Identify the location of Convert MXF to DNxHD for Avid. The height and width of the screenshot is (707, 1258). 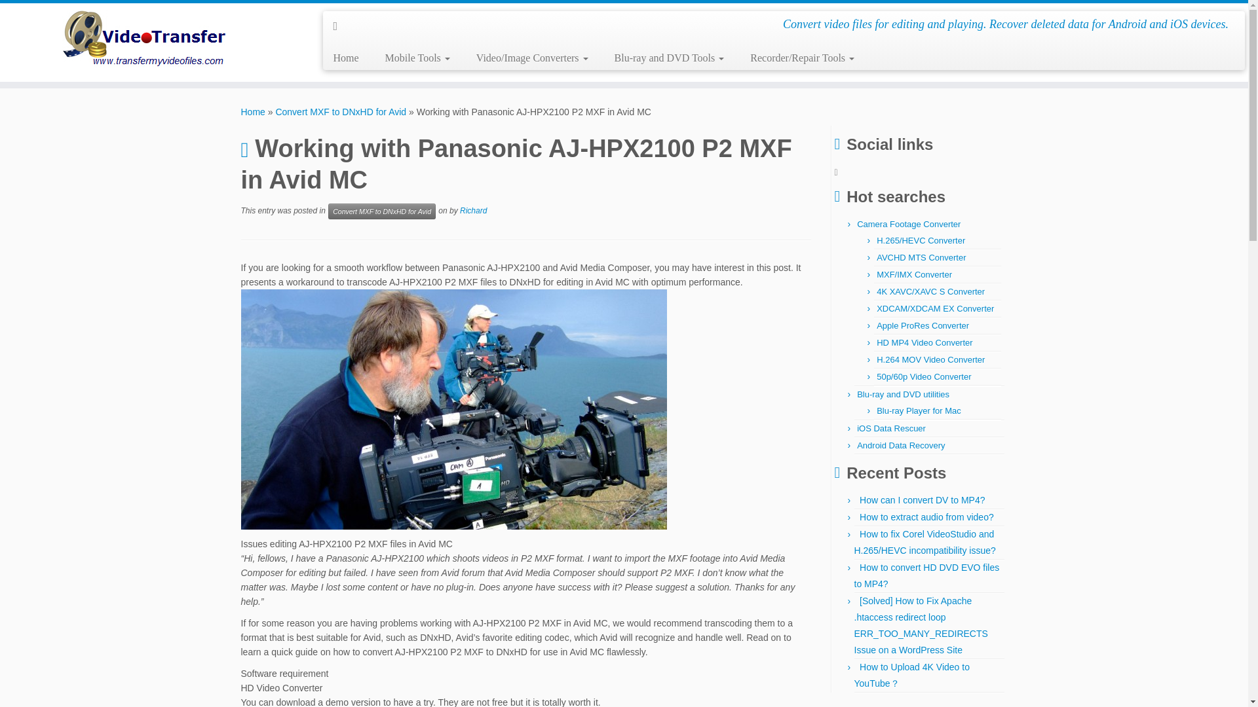
(341, 112).